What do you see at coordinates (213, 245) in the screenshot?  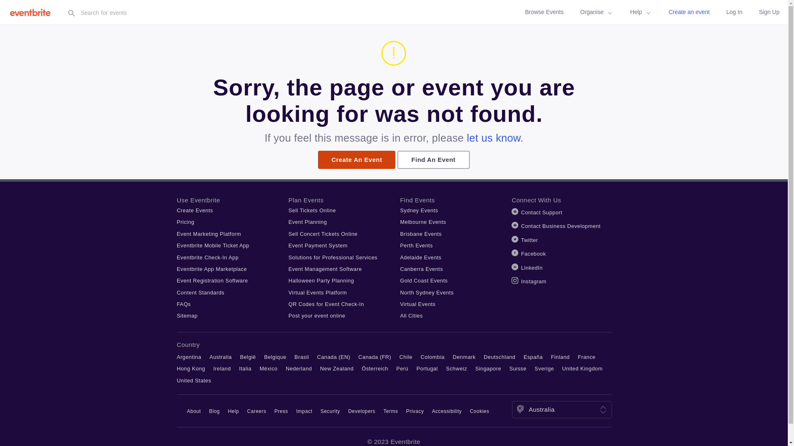 I see `Eventbrite Mobile Ticket App` at bounding box center [213, 245].